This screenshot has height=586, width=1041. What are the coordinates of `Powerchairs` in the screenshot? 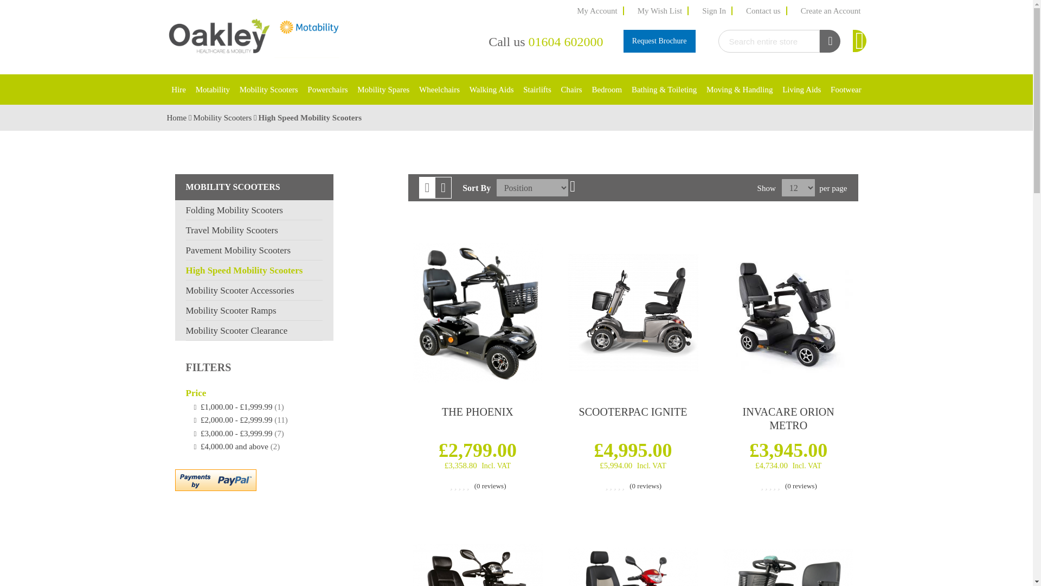 It's located at (327, 90).